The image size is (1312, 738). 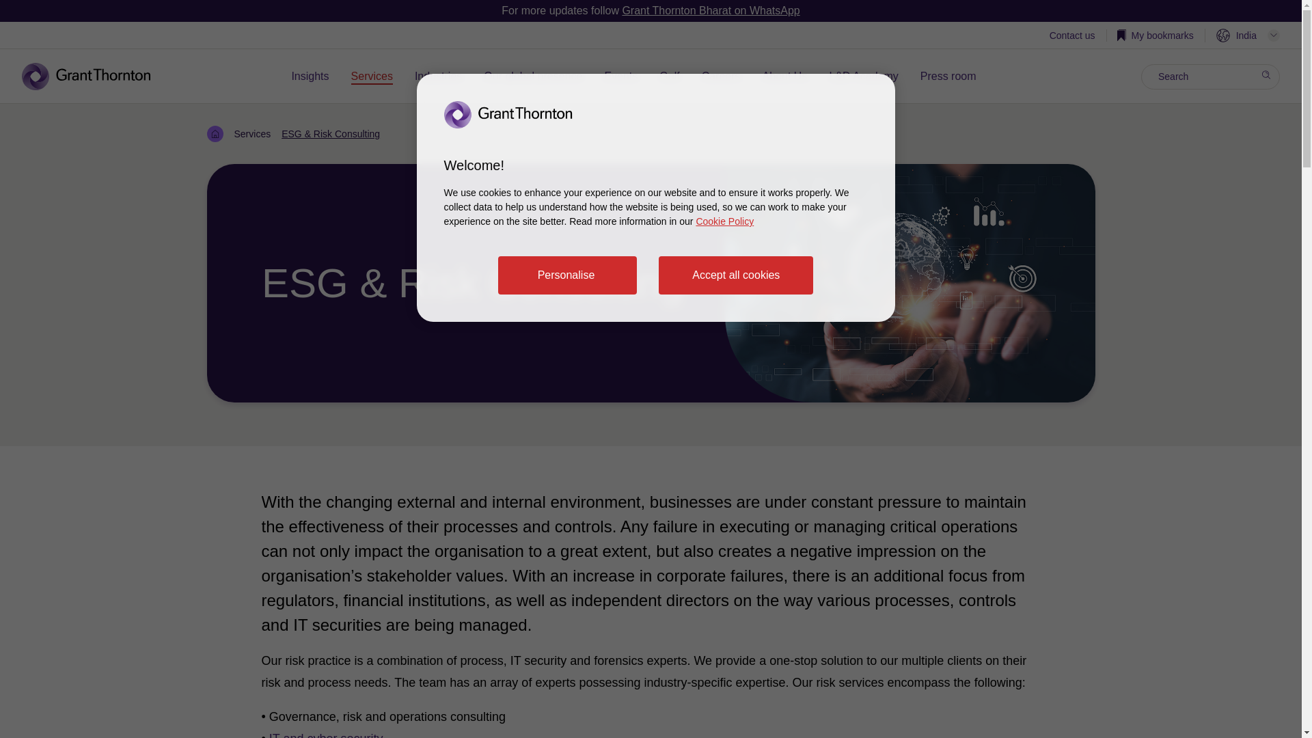 I want to click on open a new window - Contact us, so click(x=1073, y=37).